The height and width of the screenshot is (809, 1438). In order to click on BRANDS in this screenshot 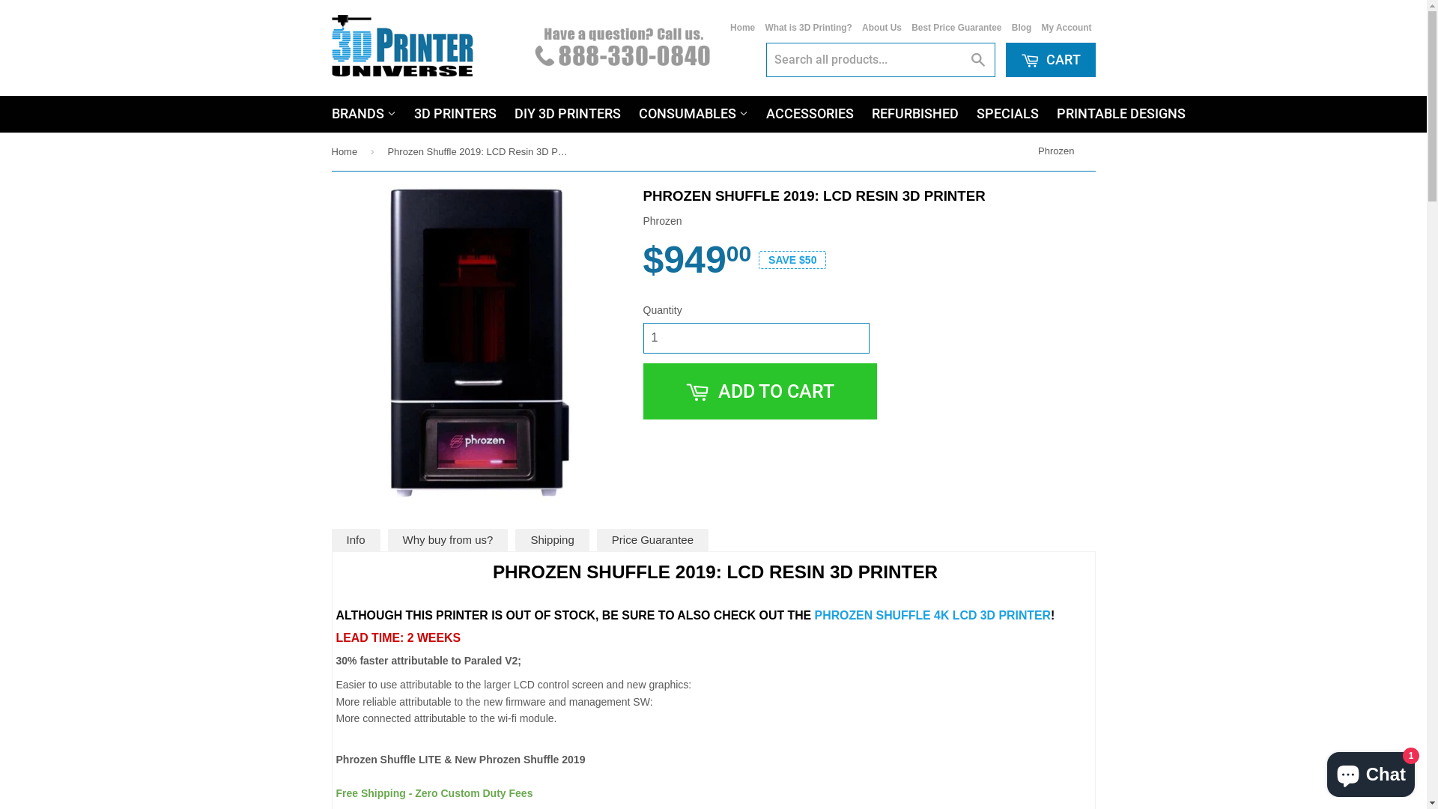, I will do `click(363, 114)`.